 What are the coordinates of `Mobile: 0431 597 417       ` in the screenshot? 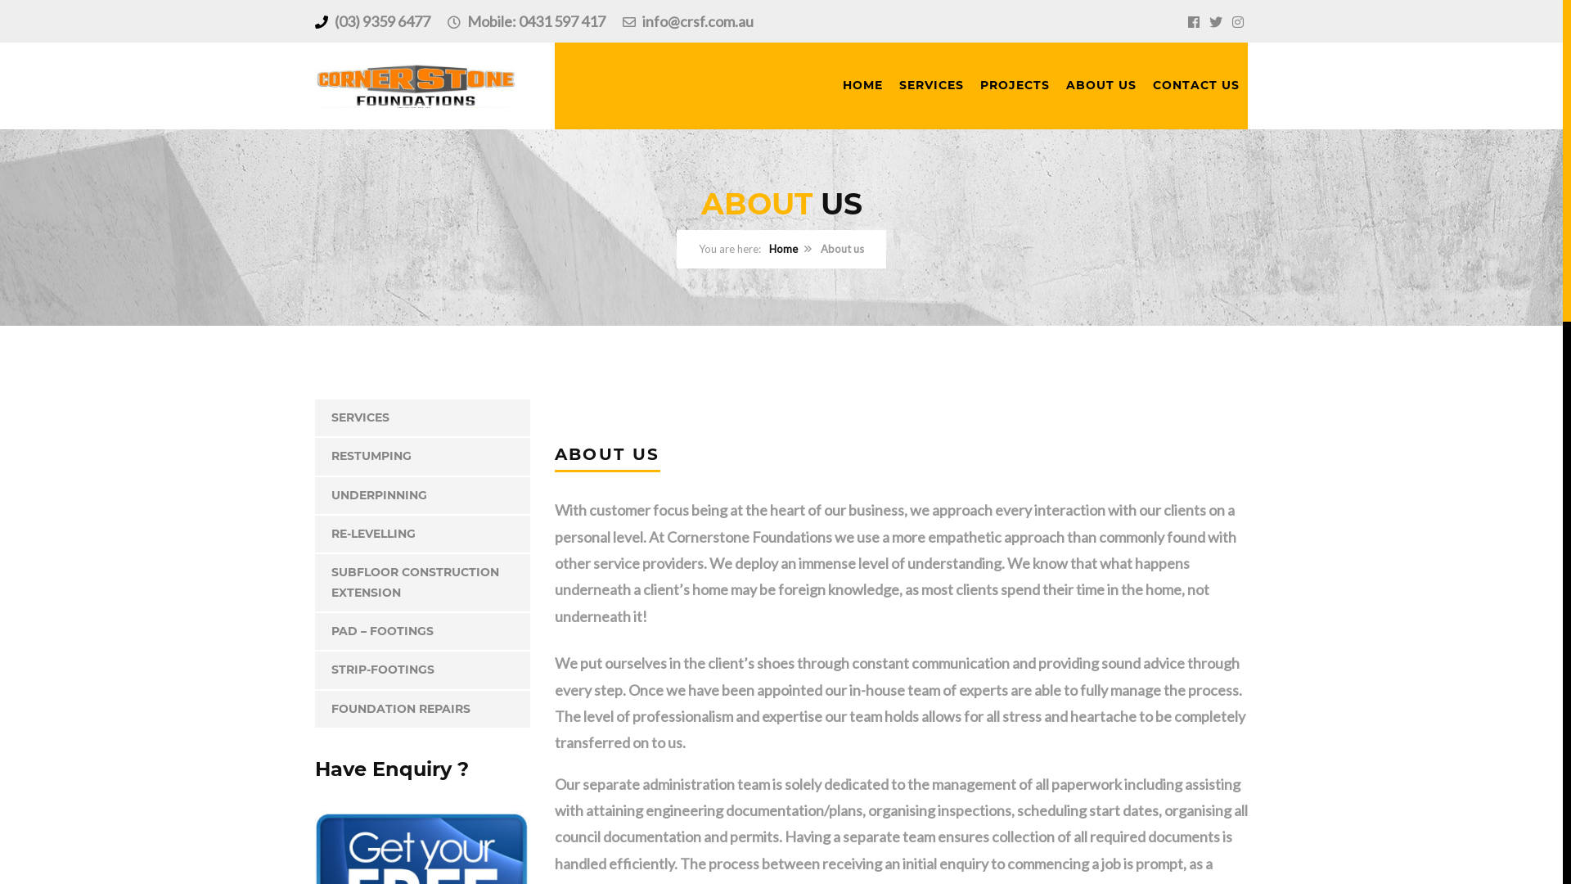 It's located at (555, 21).